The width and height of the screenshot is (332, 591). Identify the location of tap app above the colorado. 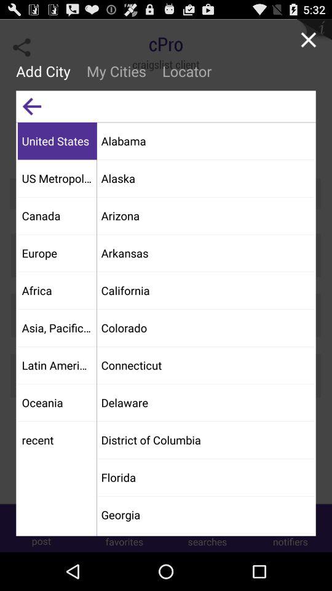
(205, 291).